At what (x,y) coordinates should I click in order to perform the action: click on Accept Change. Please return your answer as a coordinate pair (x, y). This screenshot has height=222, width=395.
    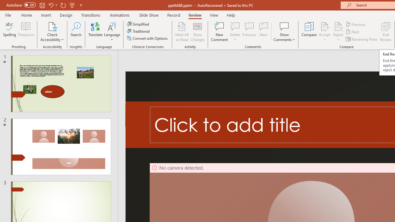
    Looking at the image, I should click on (324, 26).